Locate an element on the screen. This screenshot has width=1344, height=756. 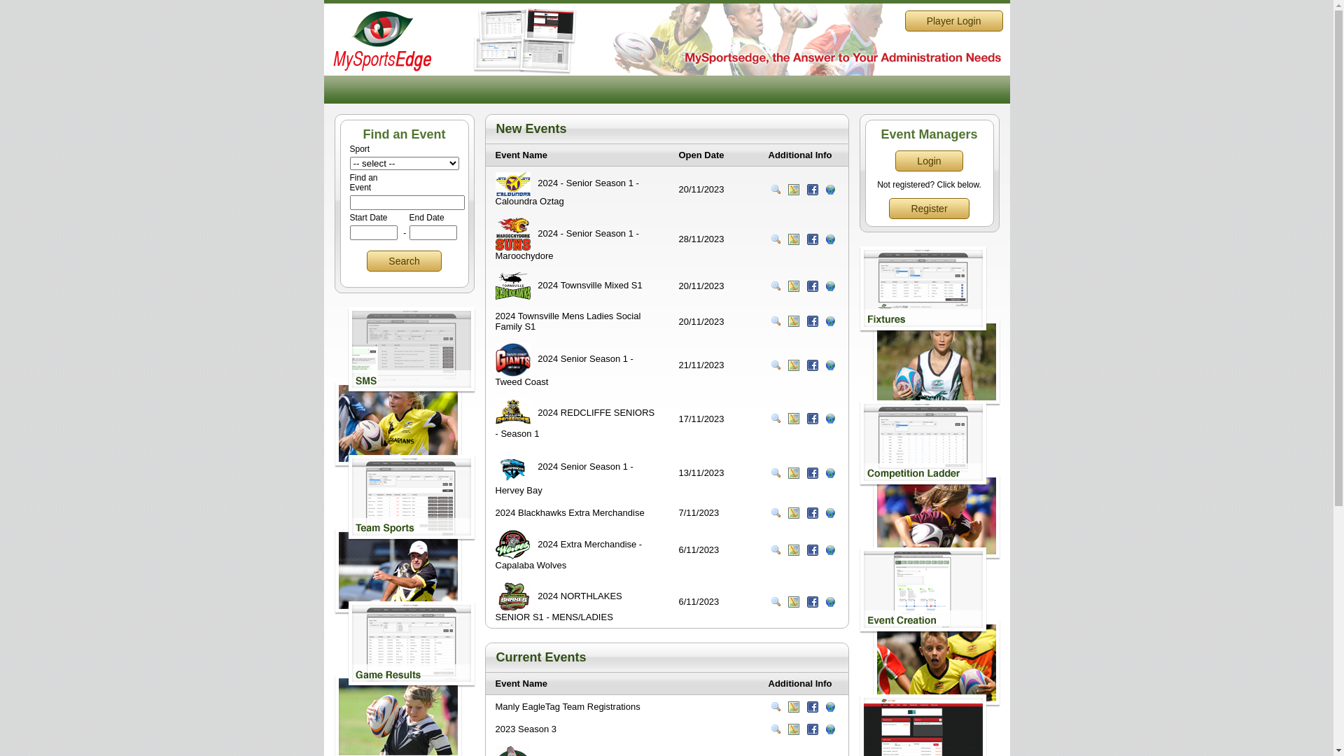
Follow on facebook is located at coordinates (813, 239).